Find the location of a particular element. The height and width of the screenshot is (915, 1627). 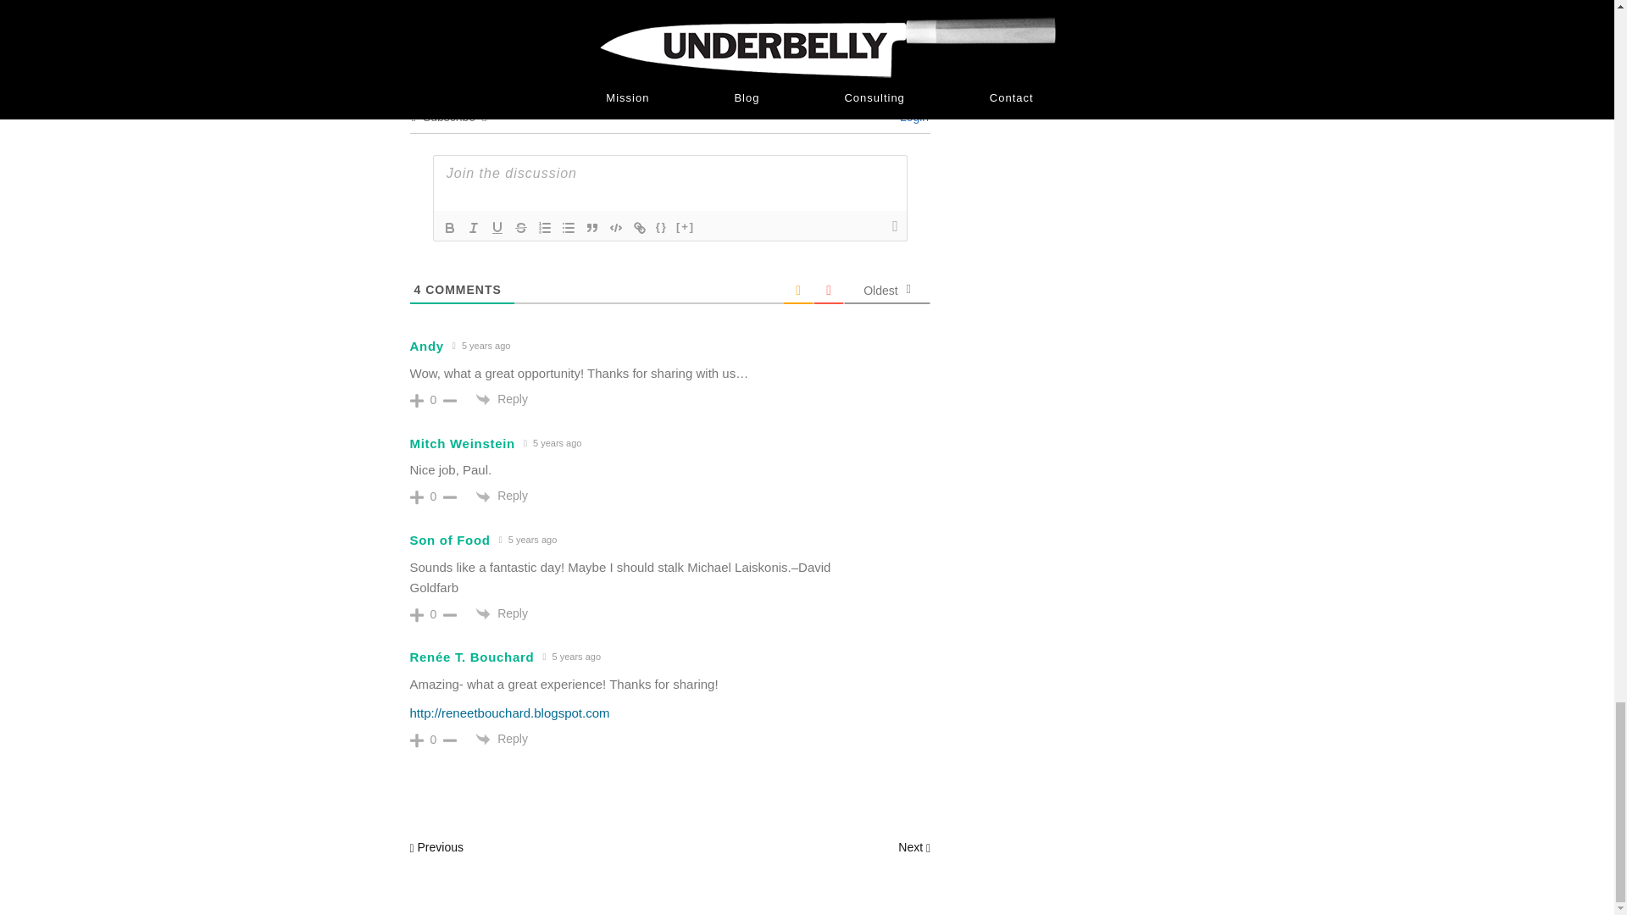

bullet is located at coordinates (568, 227).